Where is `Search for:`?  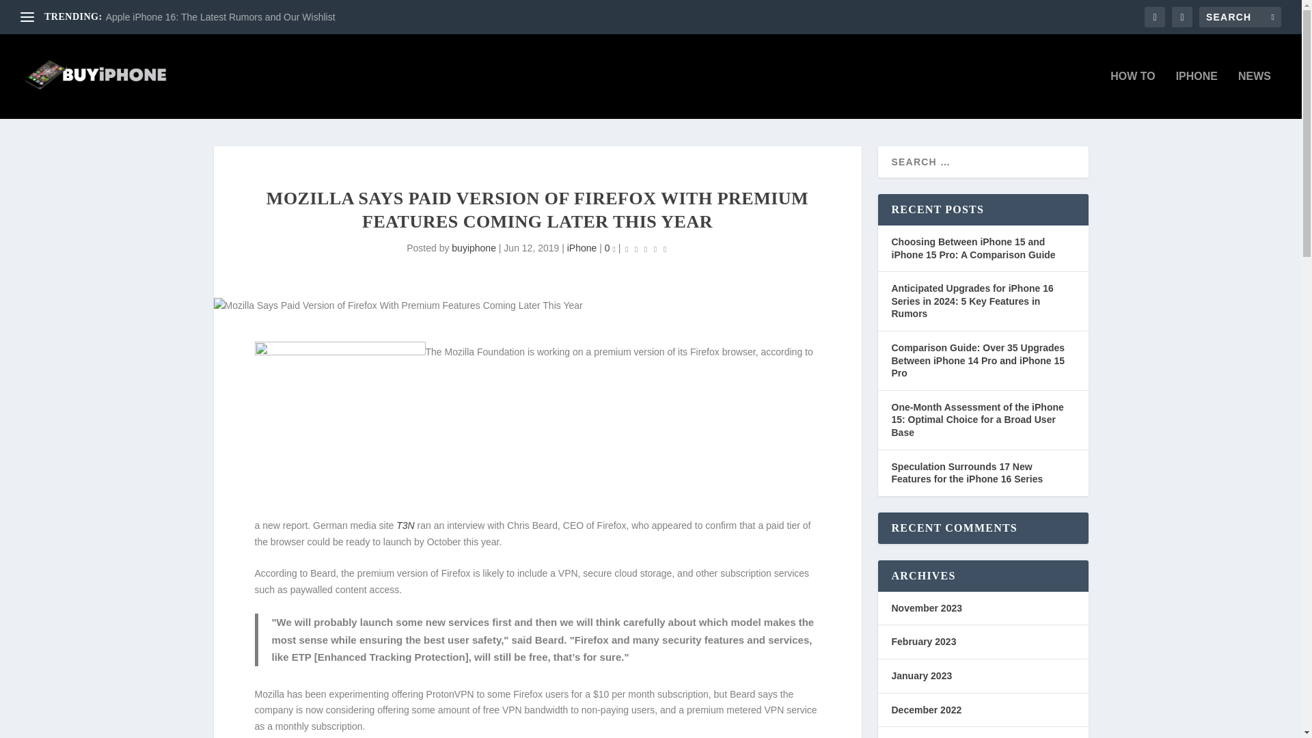
Search for: is located at coordinates (1240, 16).